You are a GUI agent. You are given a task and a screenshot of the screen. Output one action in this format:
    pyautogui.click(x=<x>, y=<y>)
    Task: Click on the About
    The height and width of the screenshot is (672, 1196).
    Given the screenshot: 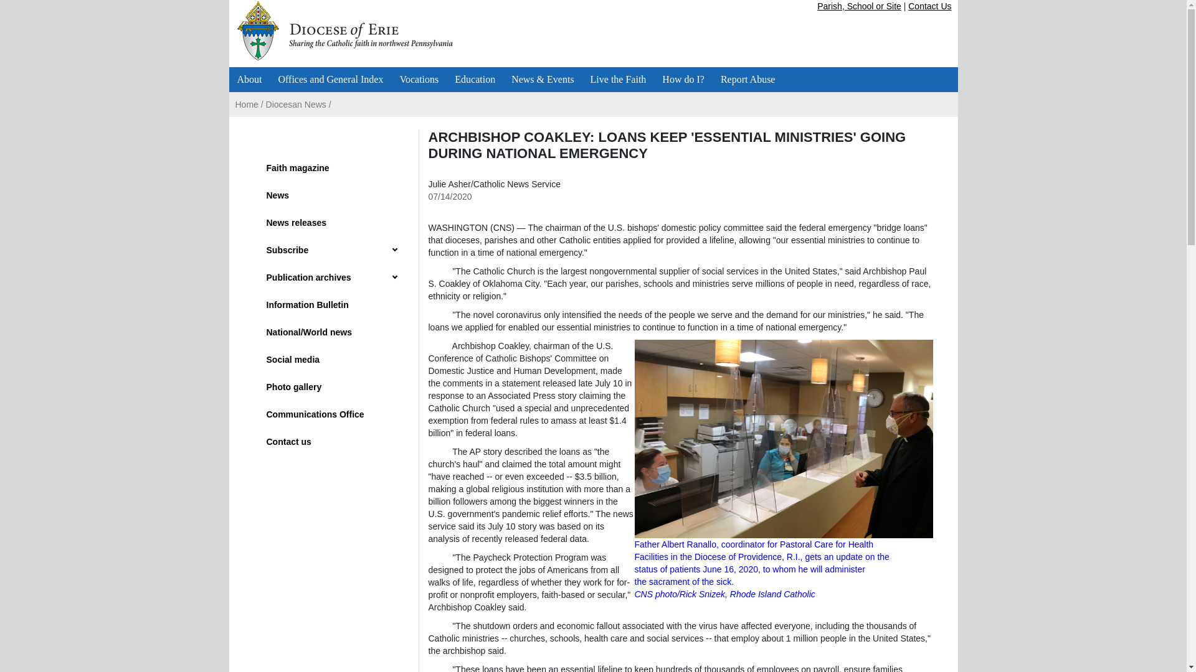 What is the action you would take?
    pyautogui.click(x=249, y=80)
    